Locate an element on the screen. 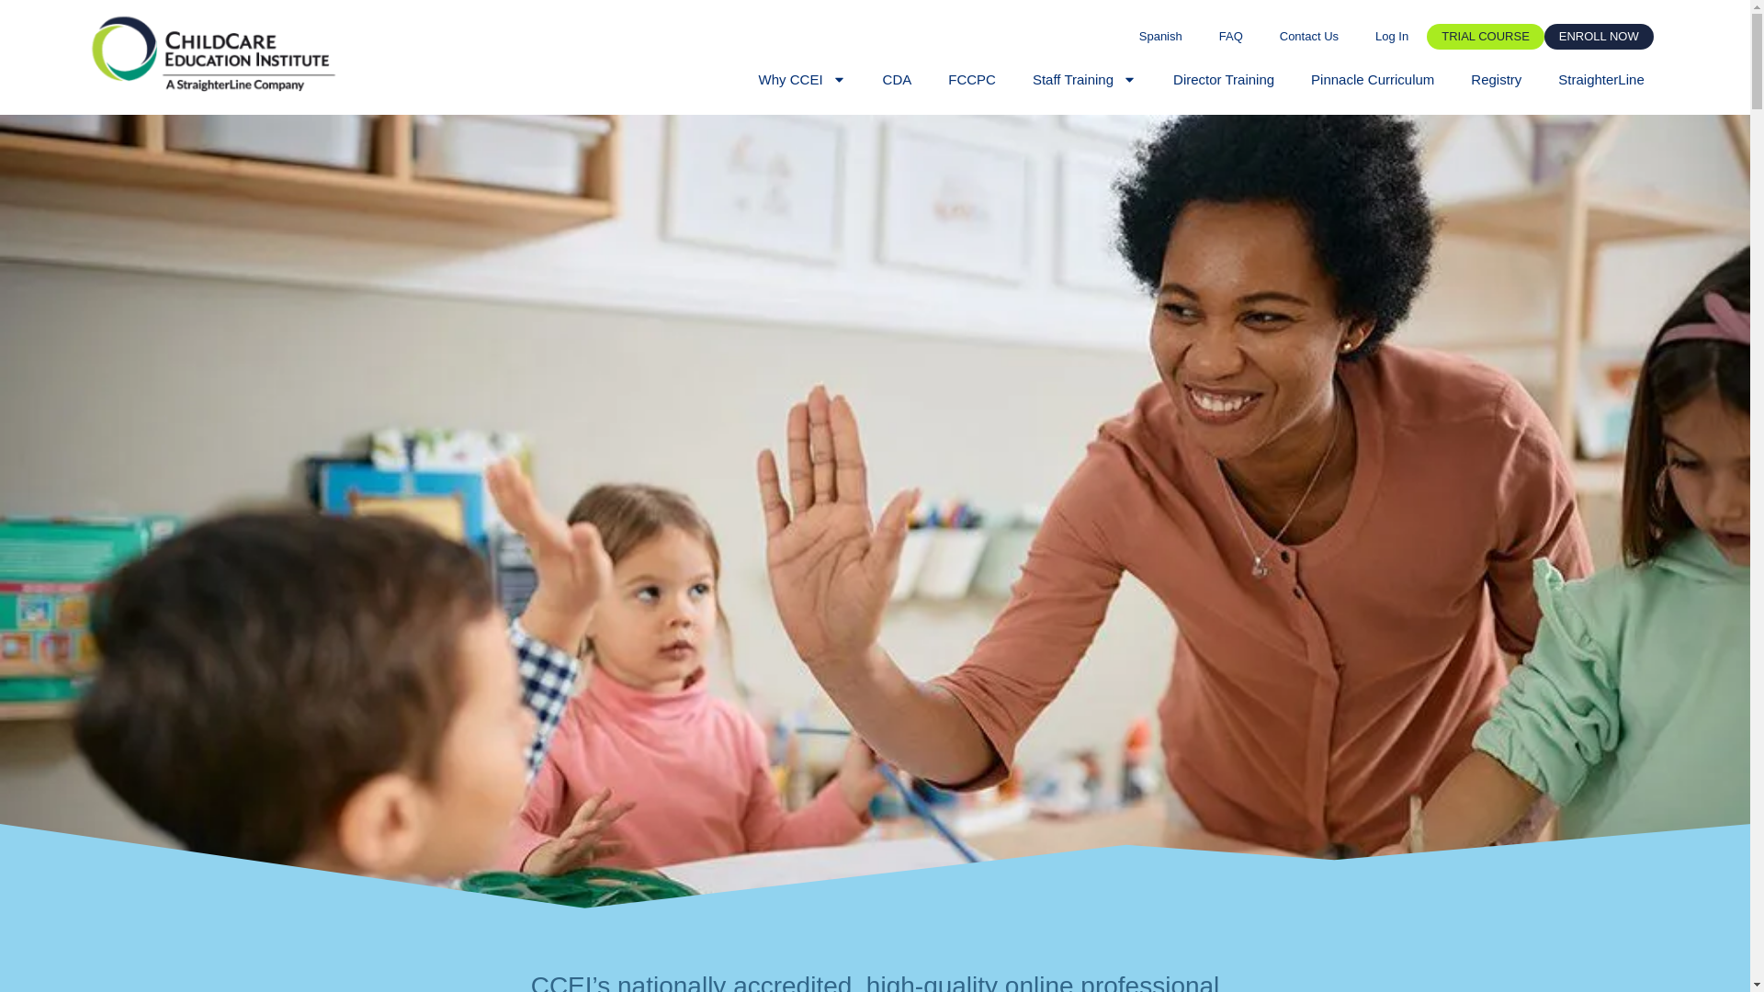 The width and height of the screenshot is (1764, 992). TRIAL COURSE is located at coordinates (1486, 37).